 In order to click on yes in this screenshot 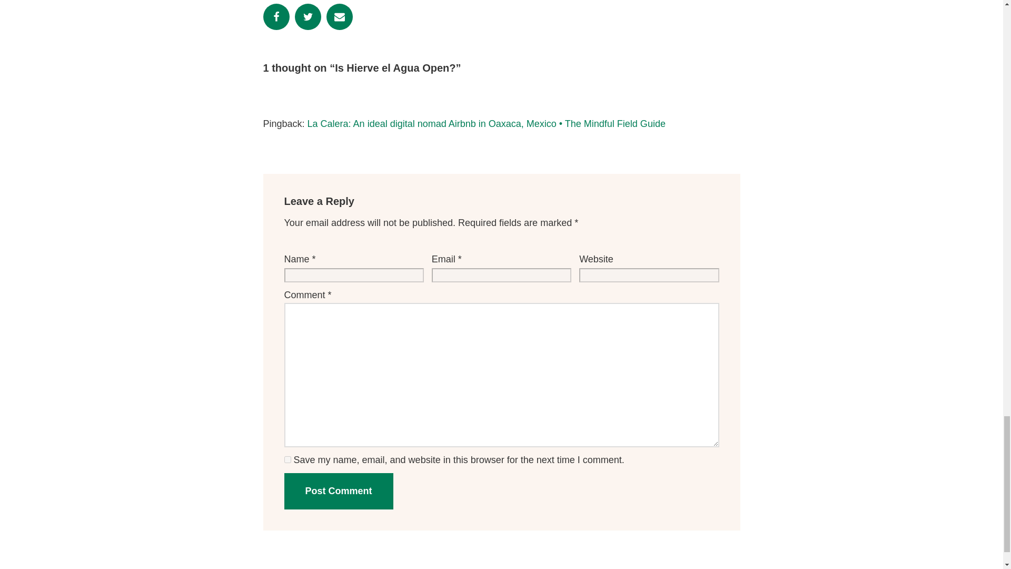, I will do `click(288, 459)`.